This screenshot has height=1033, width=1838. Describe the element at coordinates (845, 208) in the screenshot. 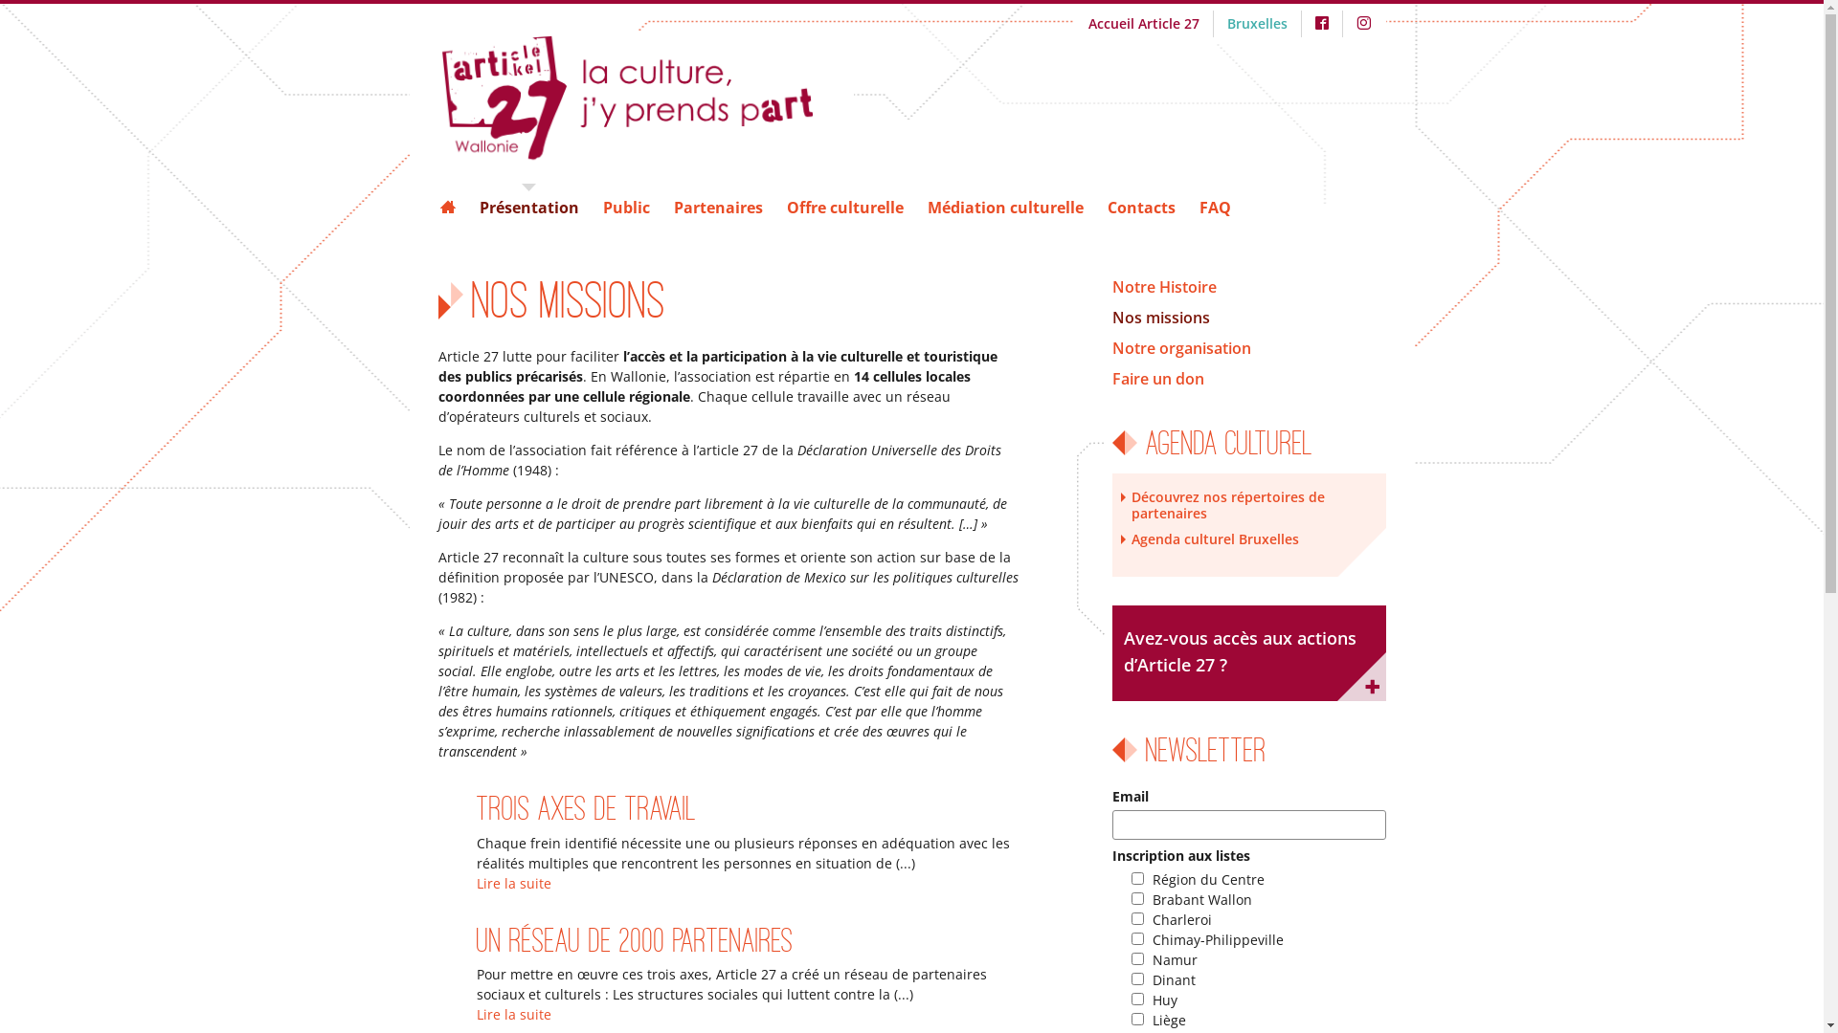

I see `Offre culturelle` at that location.